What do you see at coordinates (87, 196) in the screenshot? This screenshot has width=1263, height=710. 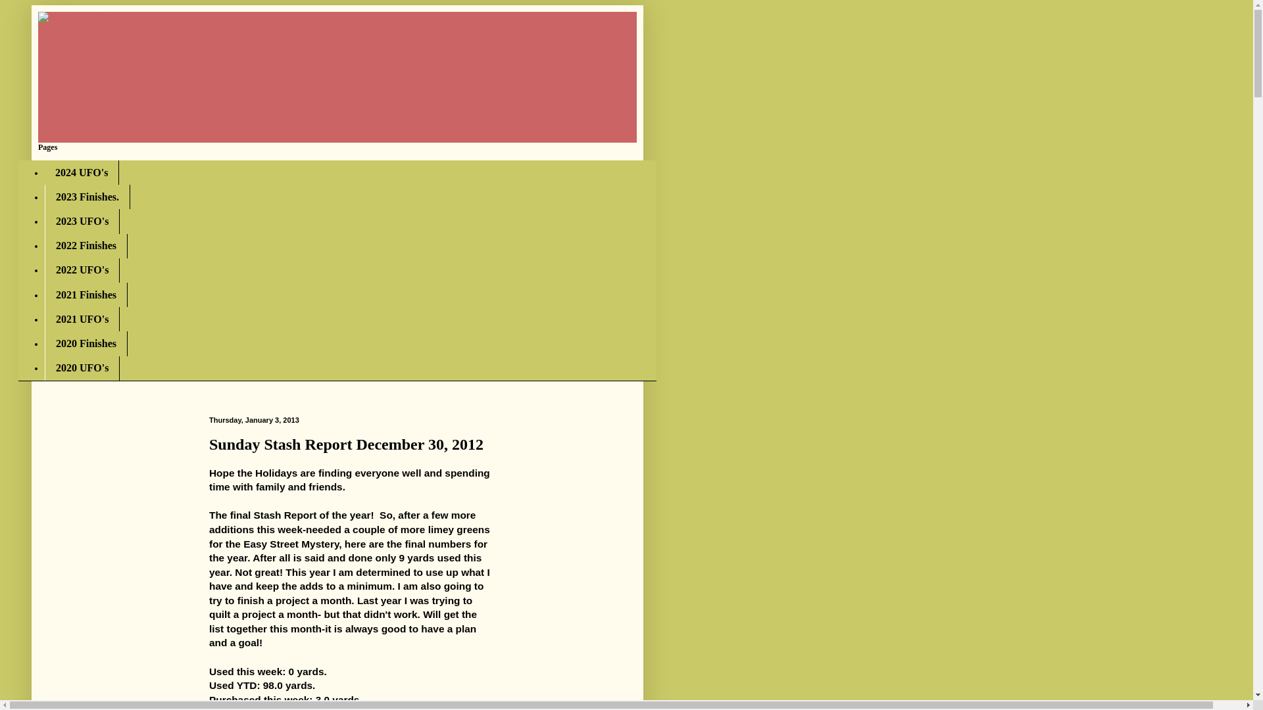 I see `2023 Finishes.` at bounding box center [87, 196].